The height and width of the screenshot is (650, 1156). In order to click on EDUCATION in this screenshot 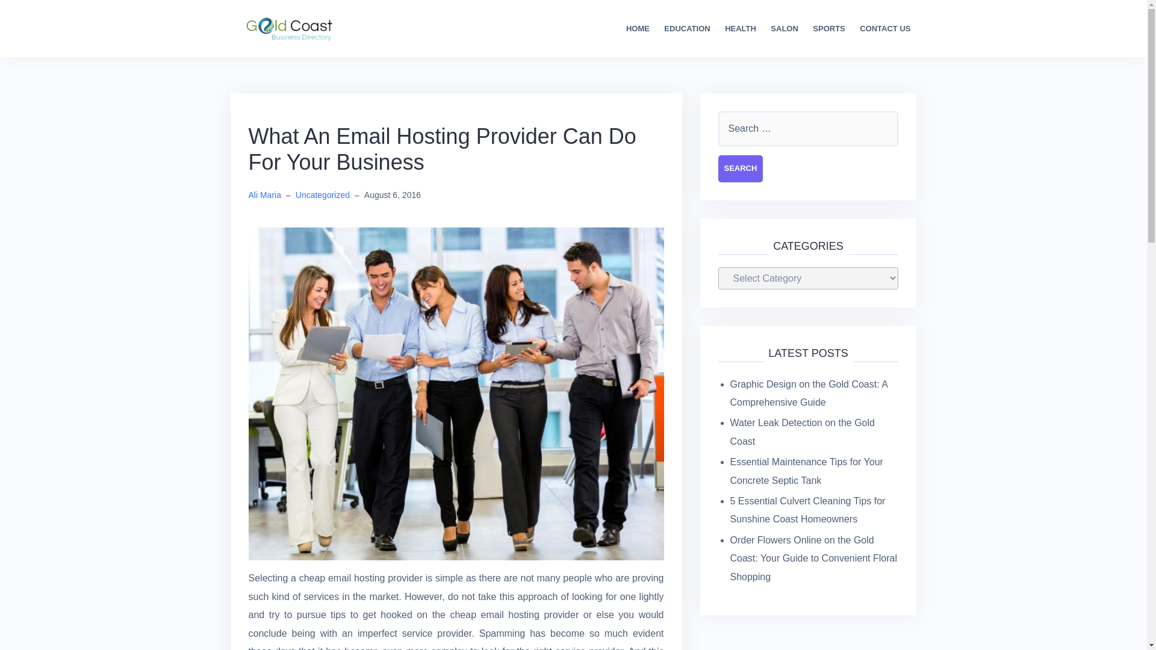, I will do `click(686, 29)`.